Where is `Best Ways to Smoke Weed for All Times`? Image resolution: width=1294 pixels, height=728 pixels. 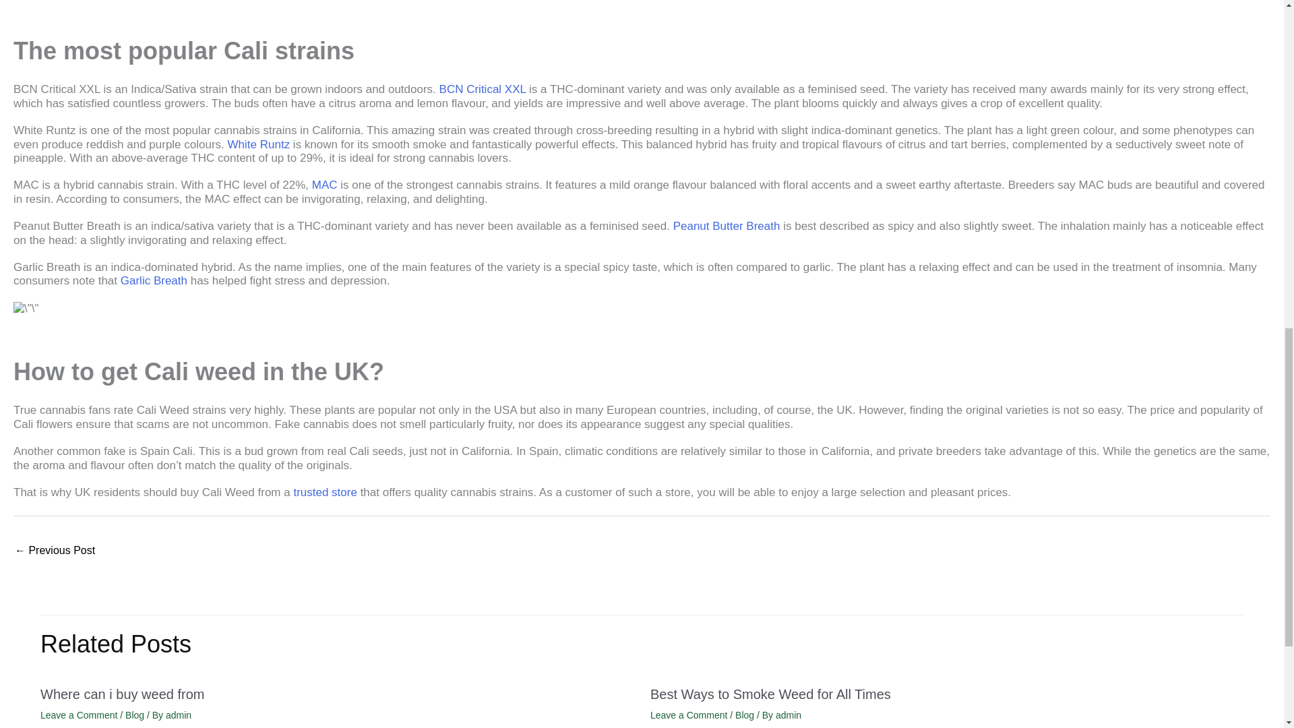 Best Ways to Smoke Weed for All Times is located at coordinates (54, 551).